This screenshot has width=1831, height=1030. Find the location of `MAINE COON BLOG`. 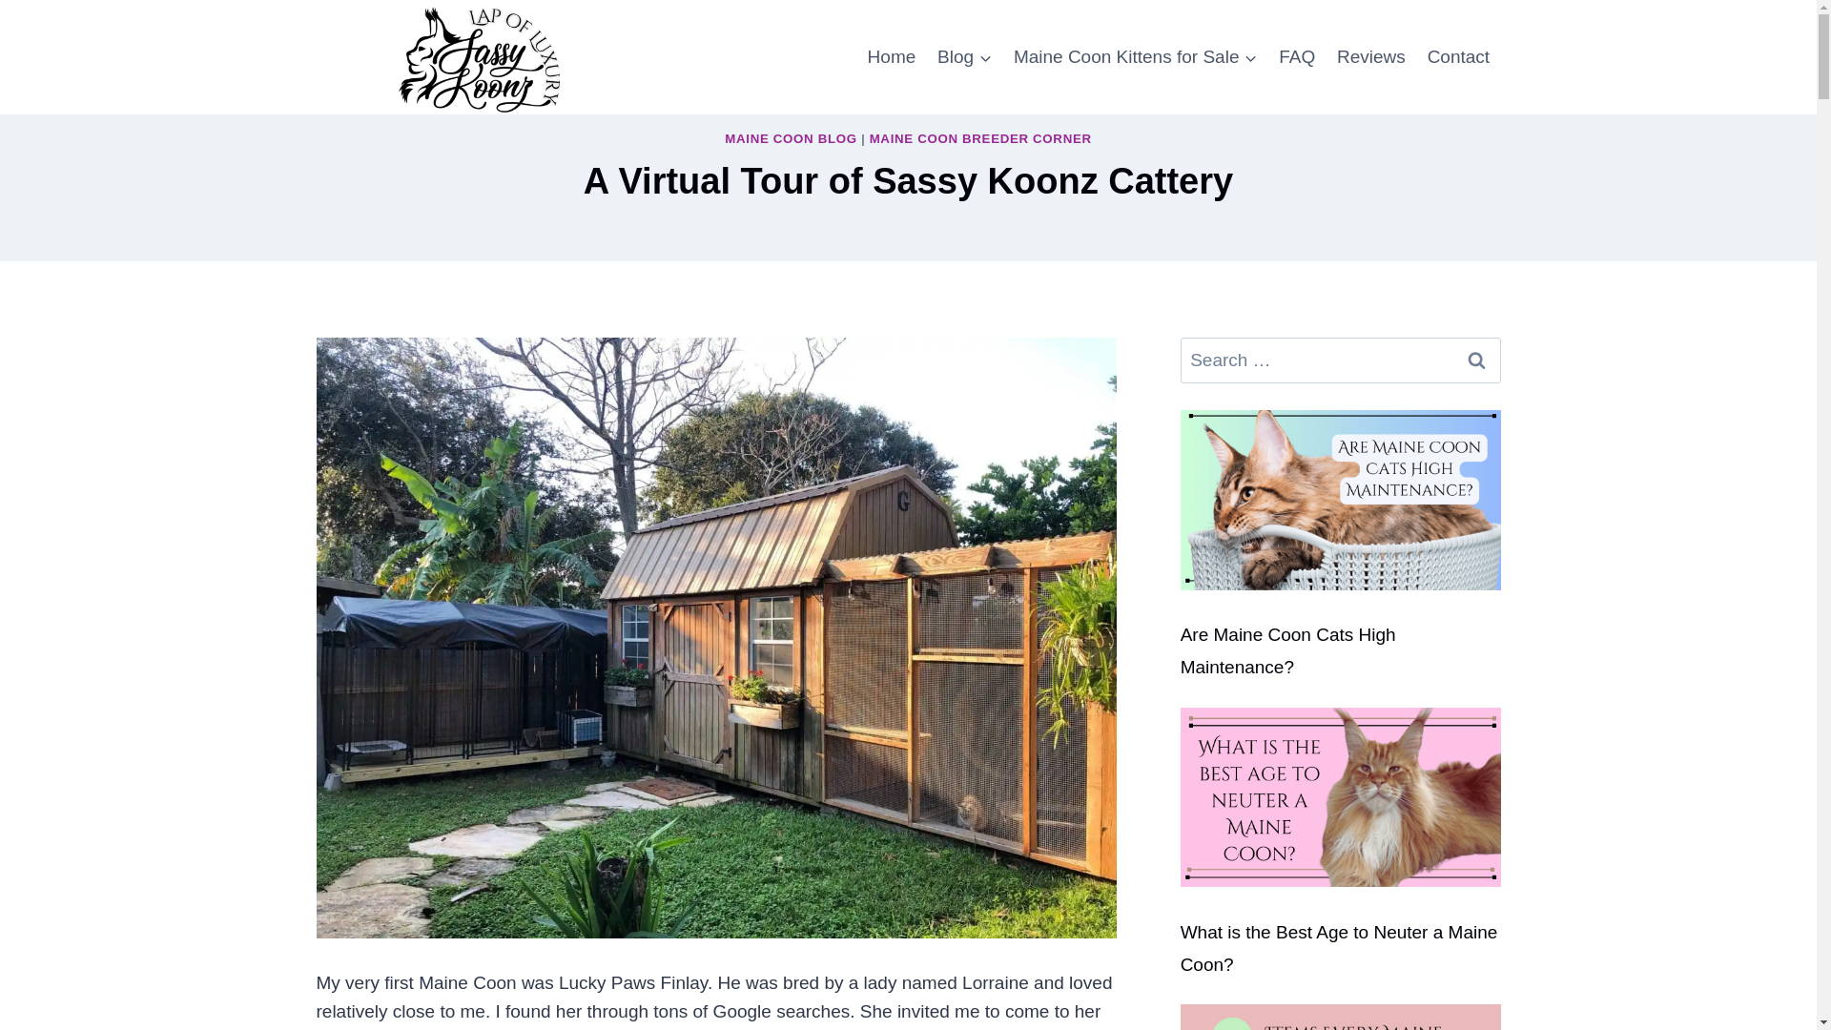

MAINE COON BLOG is located at coordinates (791, 139).